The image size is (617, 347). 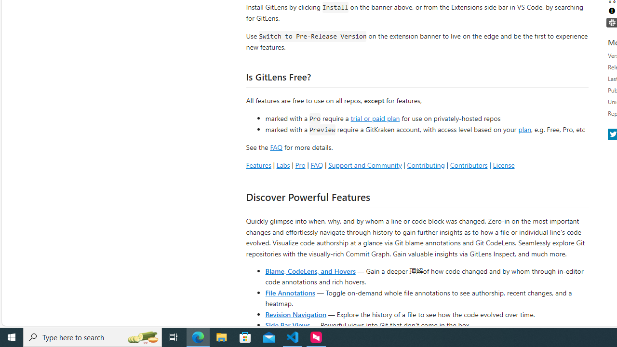 What do you see at coordinates (296, 314) in the screenshot?
I see `Revision Navigation` at bounding box center [296, 314].